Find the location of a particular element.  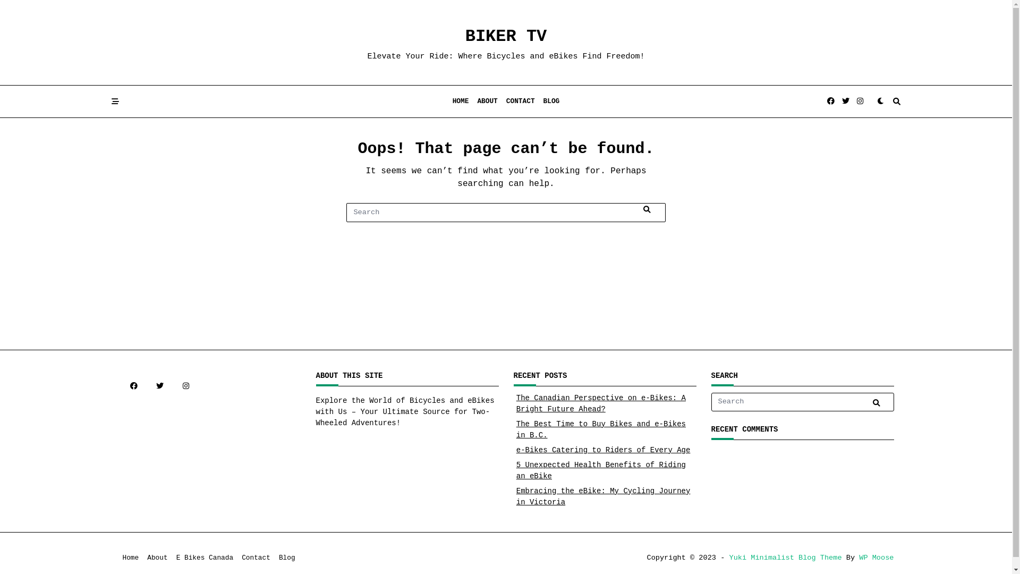

E Bikes Canada is located at coordinates (205, 558).